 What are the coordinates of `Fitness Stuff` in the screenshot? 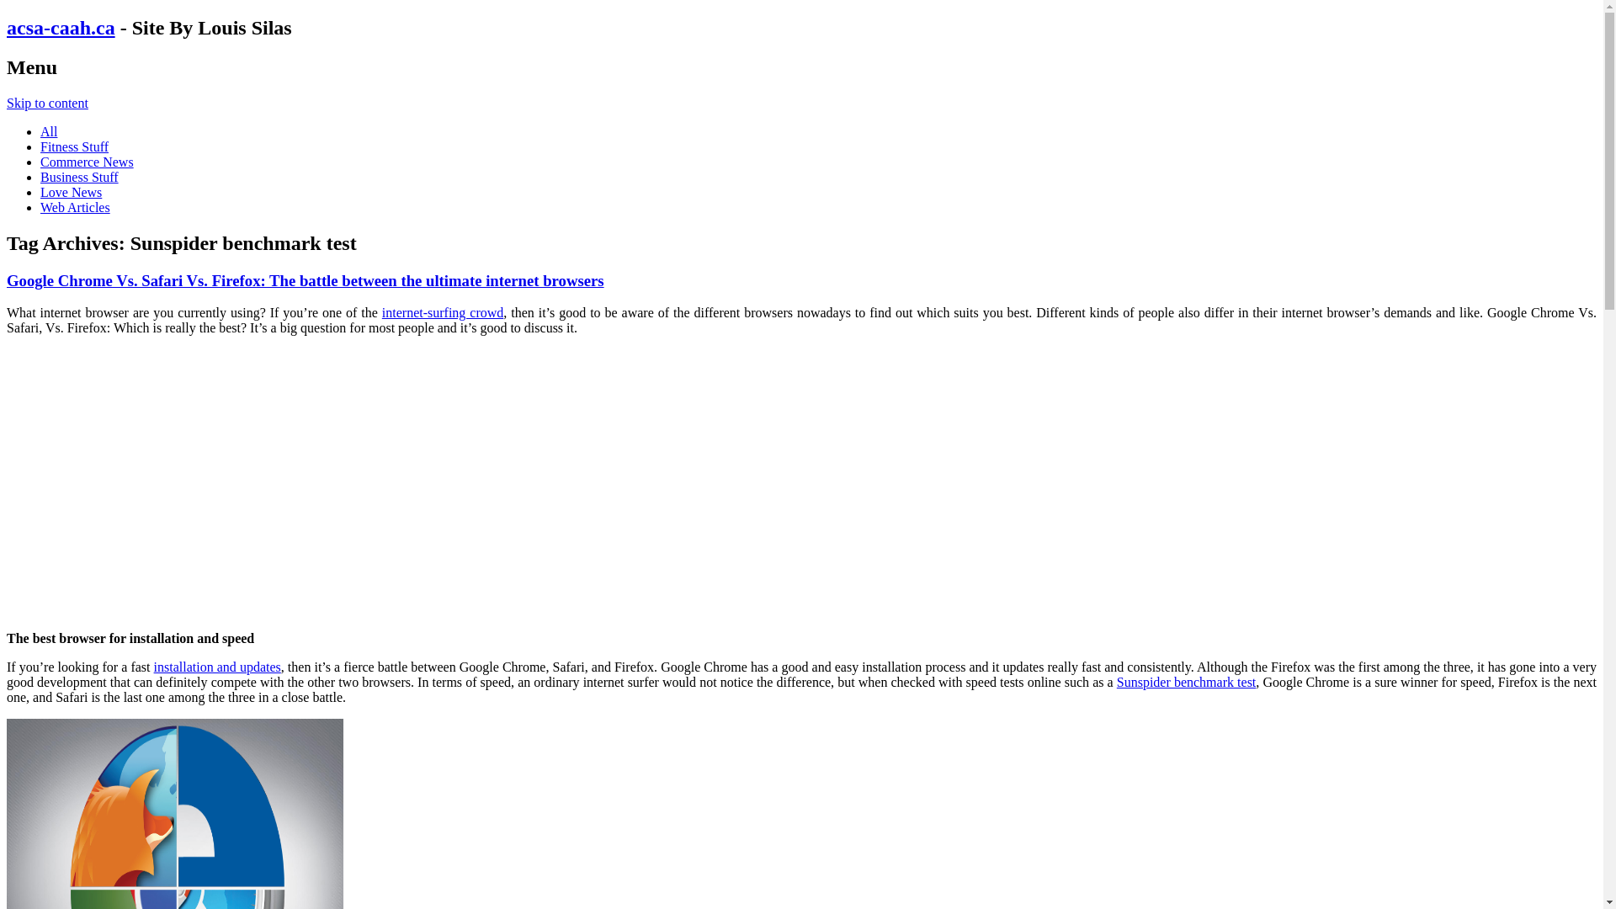 It's located at (74, 146).